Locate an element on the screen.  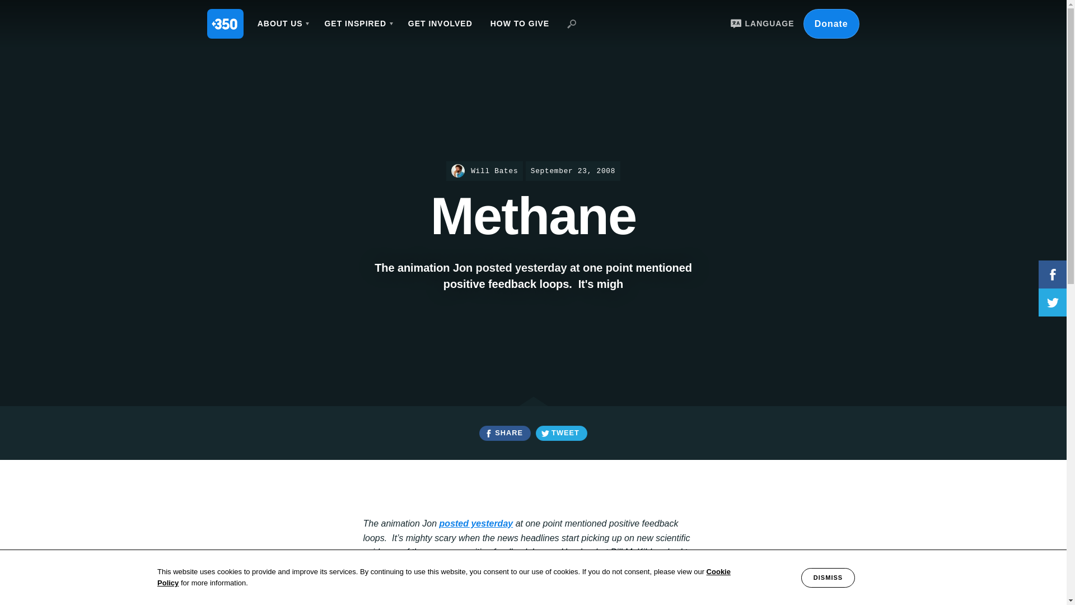
posted yesterday is located at coordinates (476, 523).